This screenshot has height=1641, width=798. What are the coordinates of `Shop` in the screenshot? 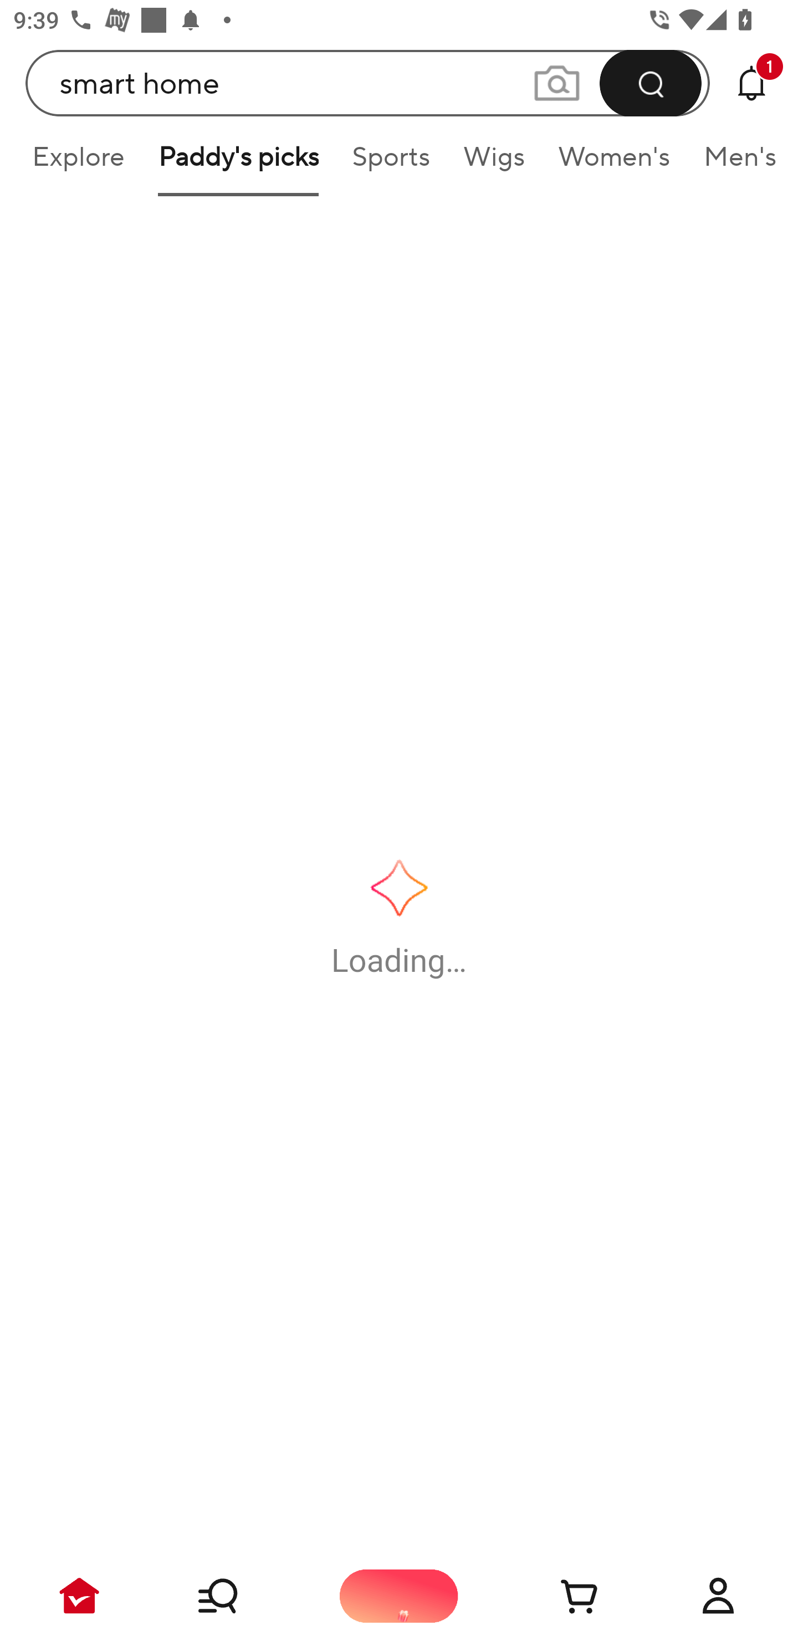 It's located at (239, 1596).